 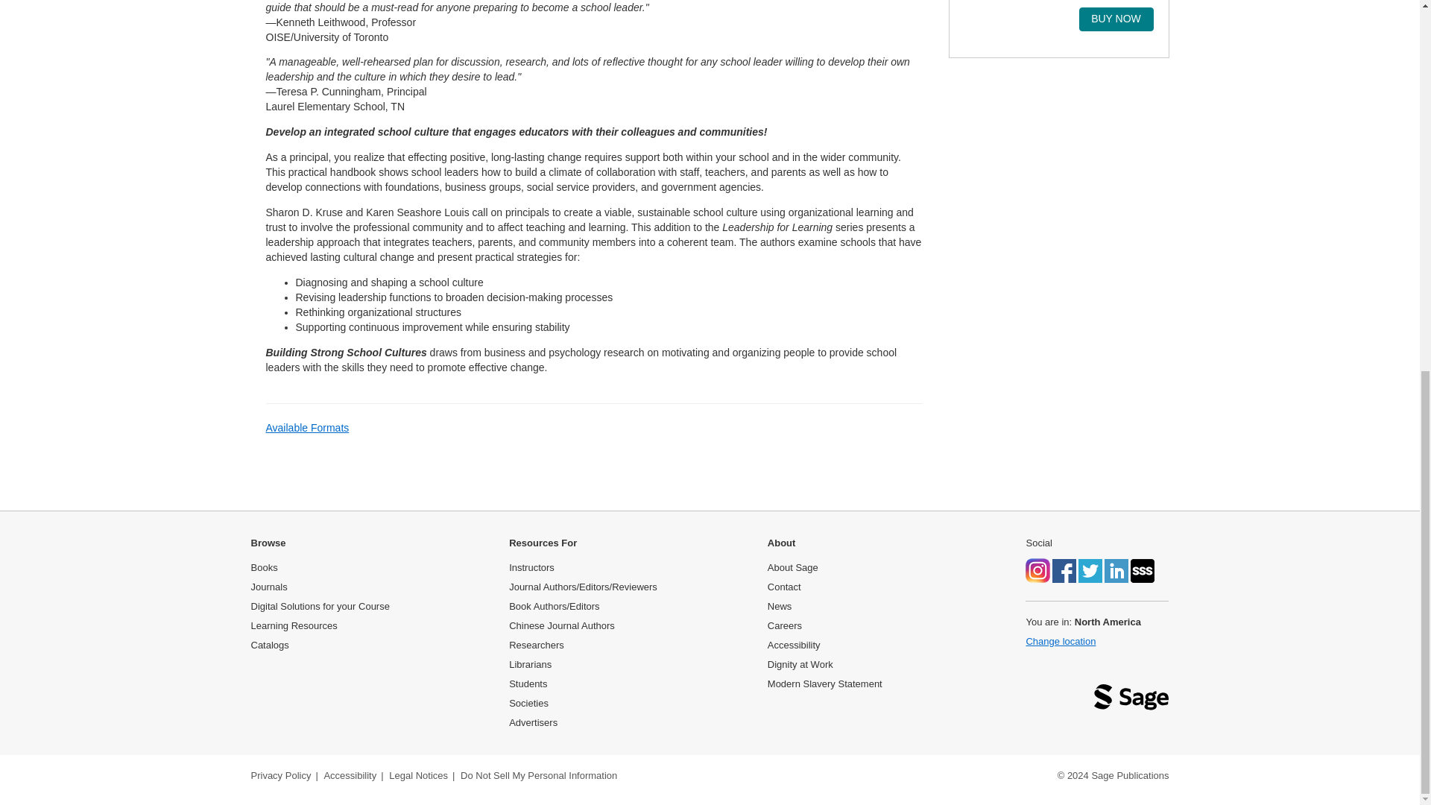 What do you see at coordinates (1116, 19) in the screenshot?
I see `Buy now` at bounding box center [1116, 19].